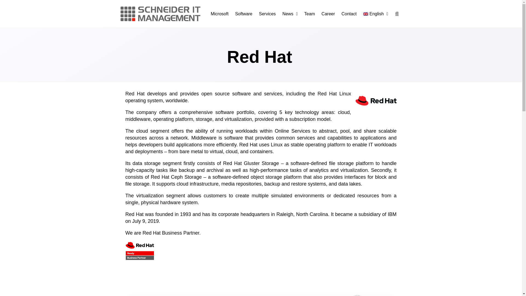 The height and width of the screenshot is (296, 526). Describe the element at coordinates (375, 14) in the screenshot. I see `English` at that location.